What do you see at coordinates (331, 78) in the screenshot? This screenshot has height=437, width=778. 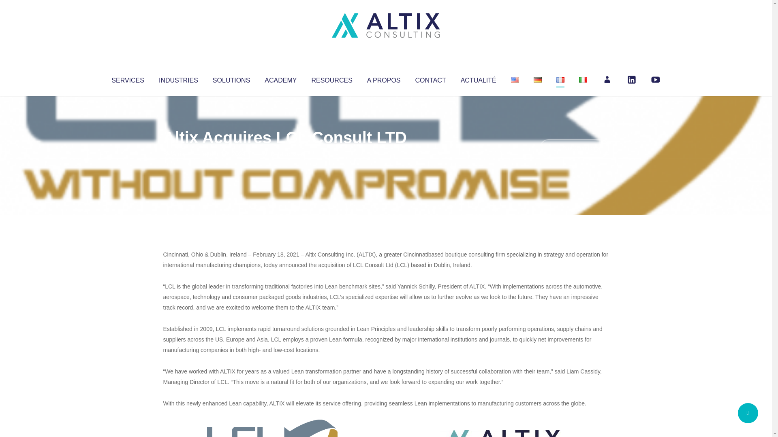 I see `RESOURCES` at bounding box center [331, 78].